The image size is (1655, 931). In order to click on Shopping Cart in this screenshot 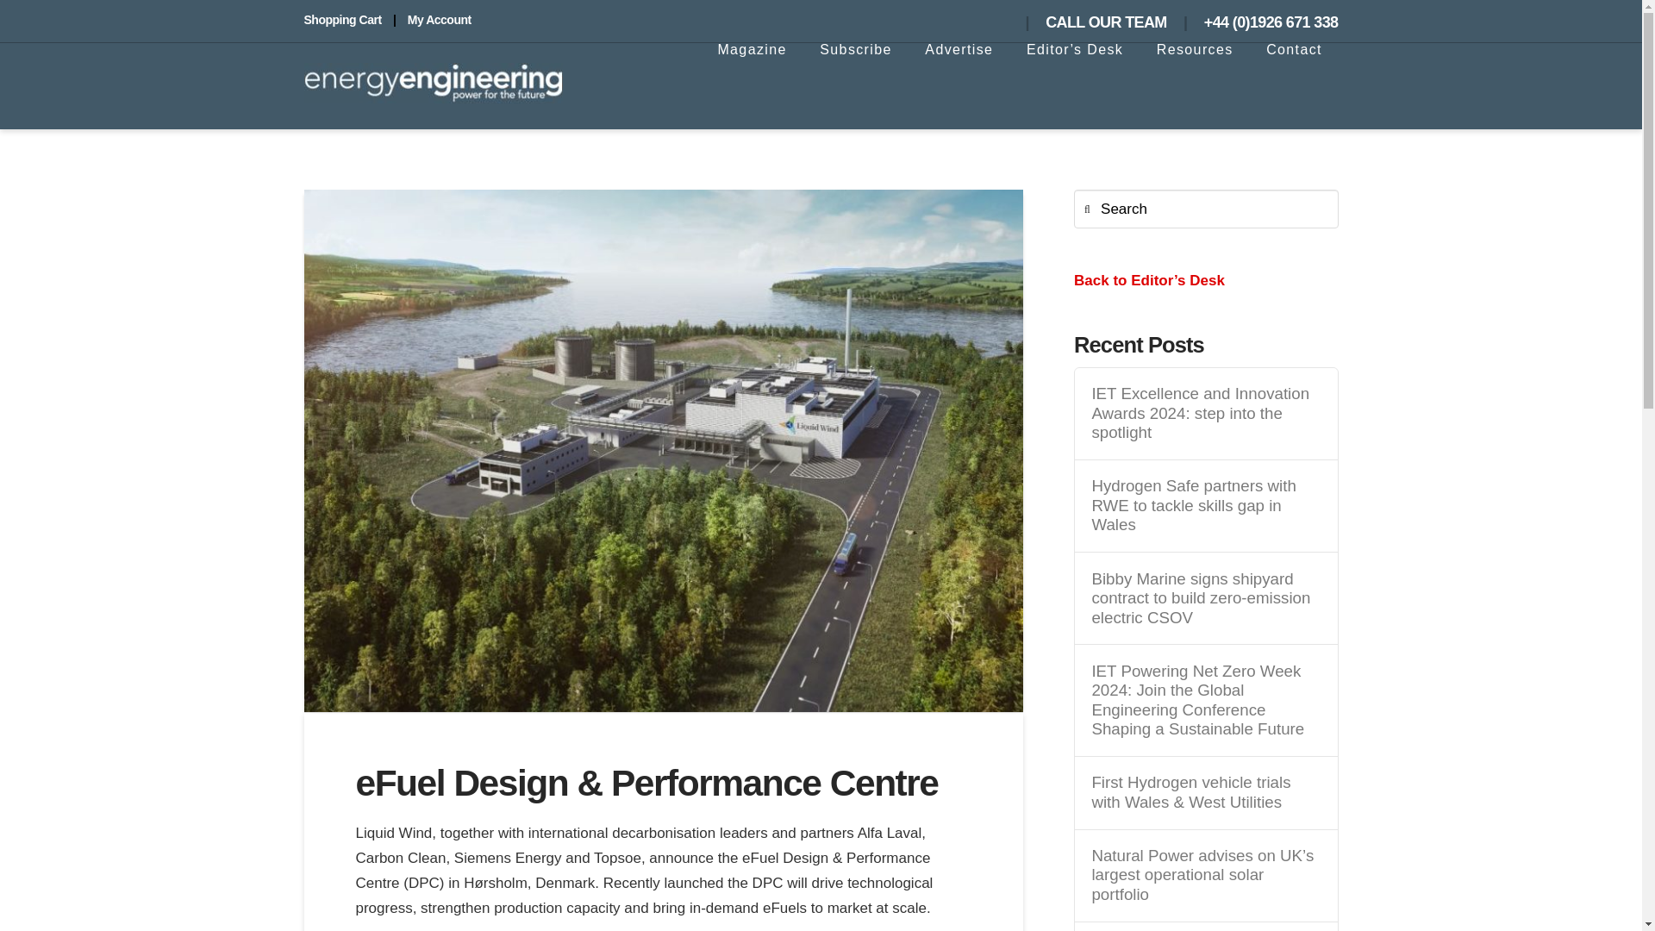, I will do `click(341, 20)`.